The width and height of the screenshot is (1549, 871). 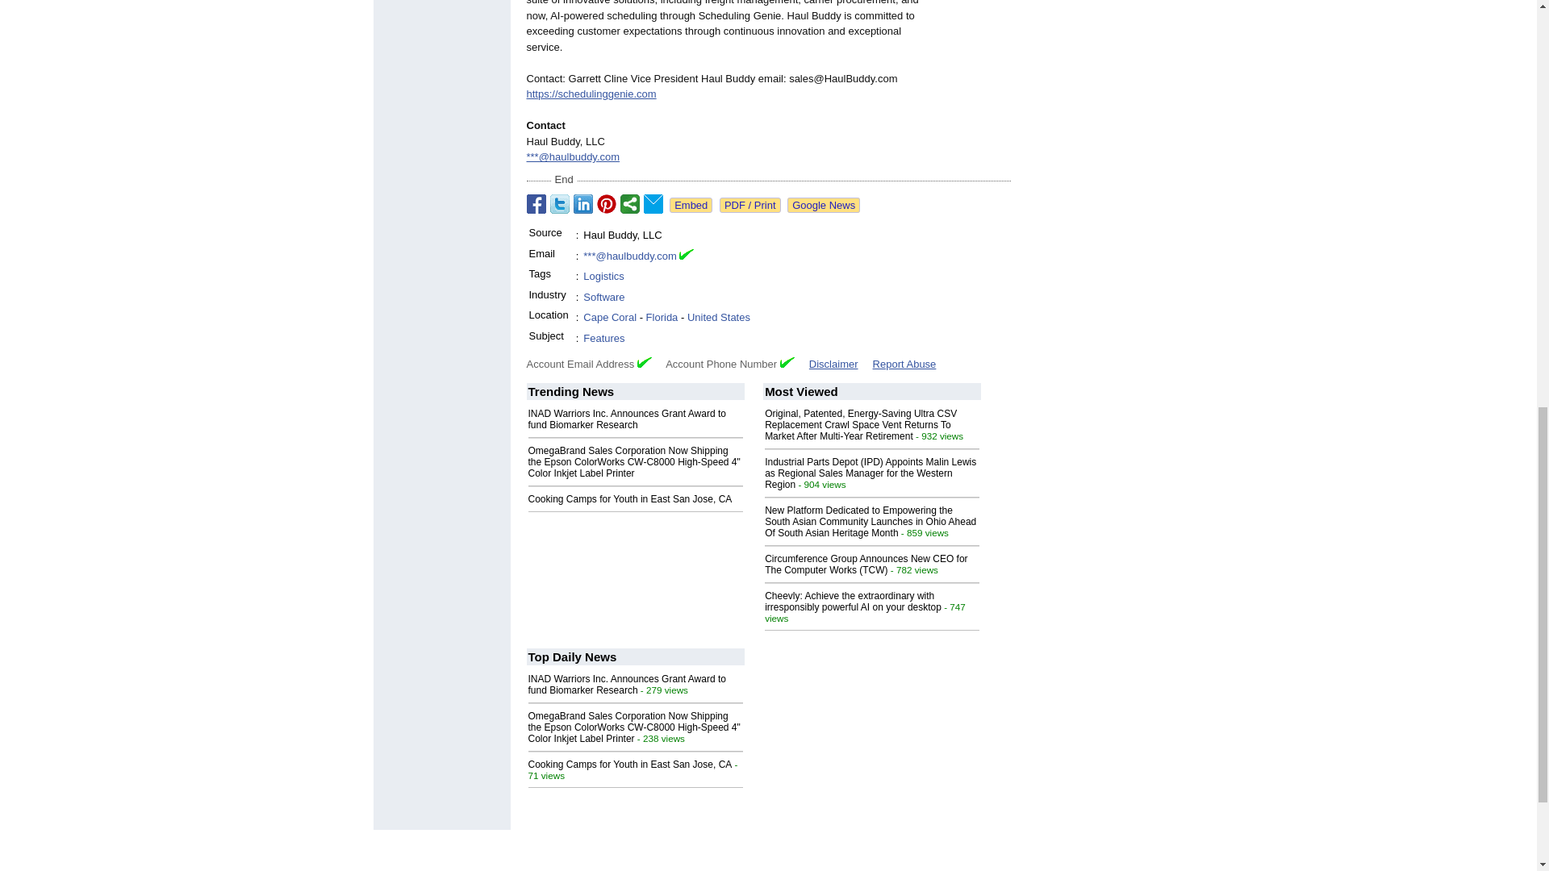 I want to click on See or print the PDF version!, so click(x=750, y=205).